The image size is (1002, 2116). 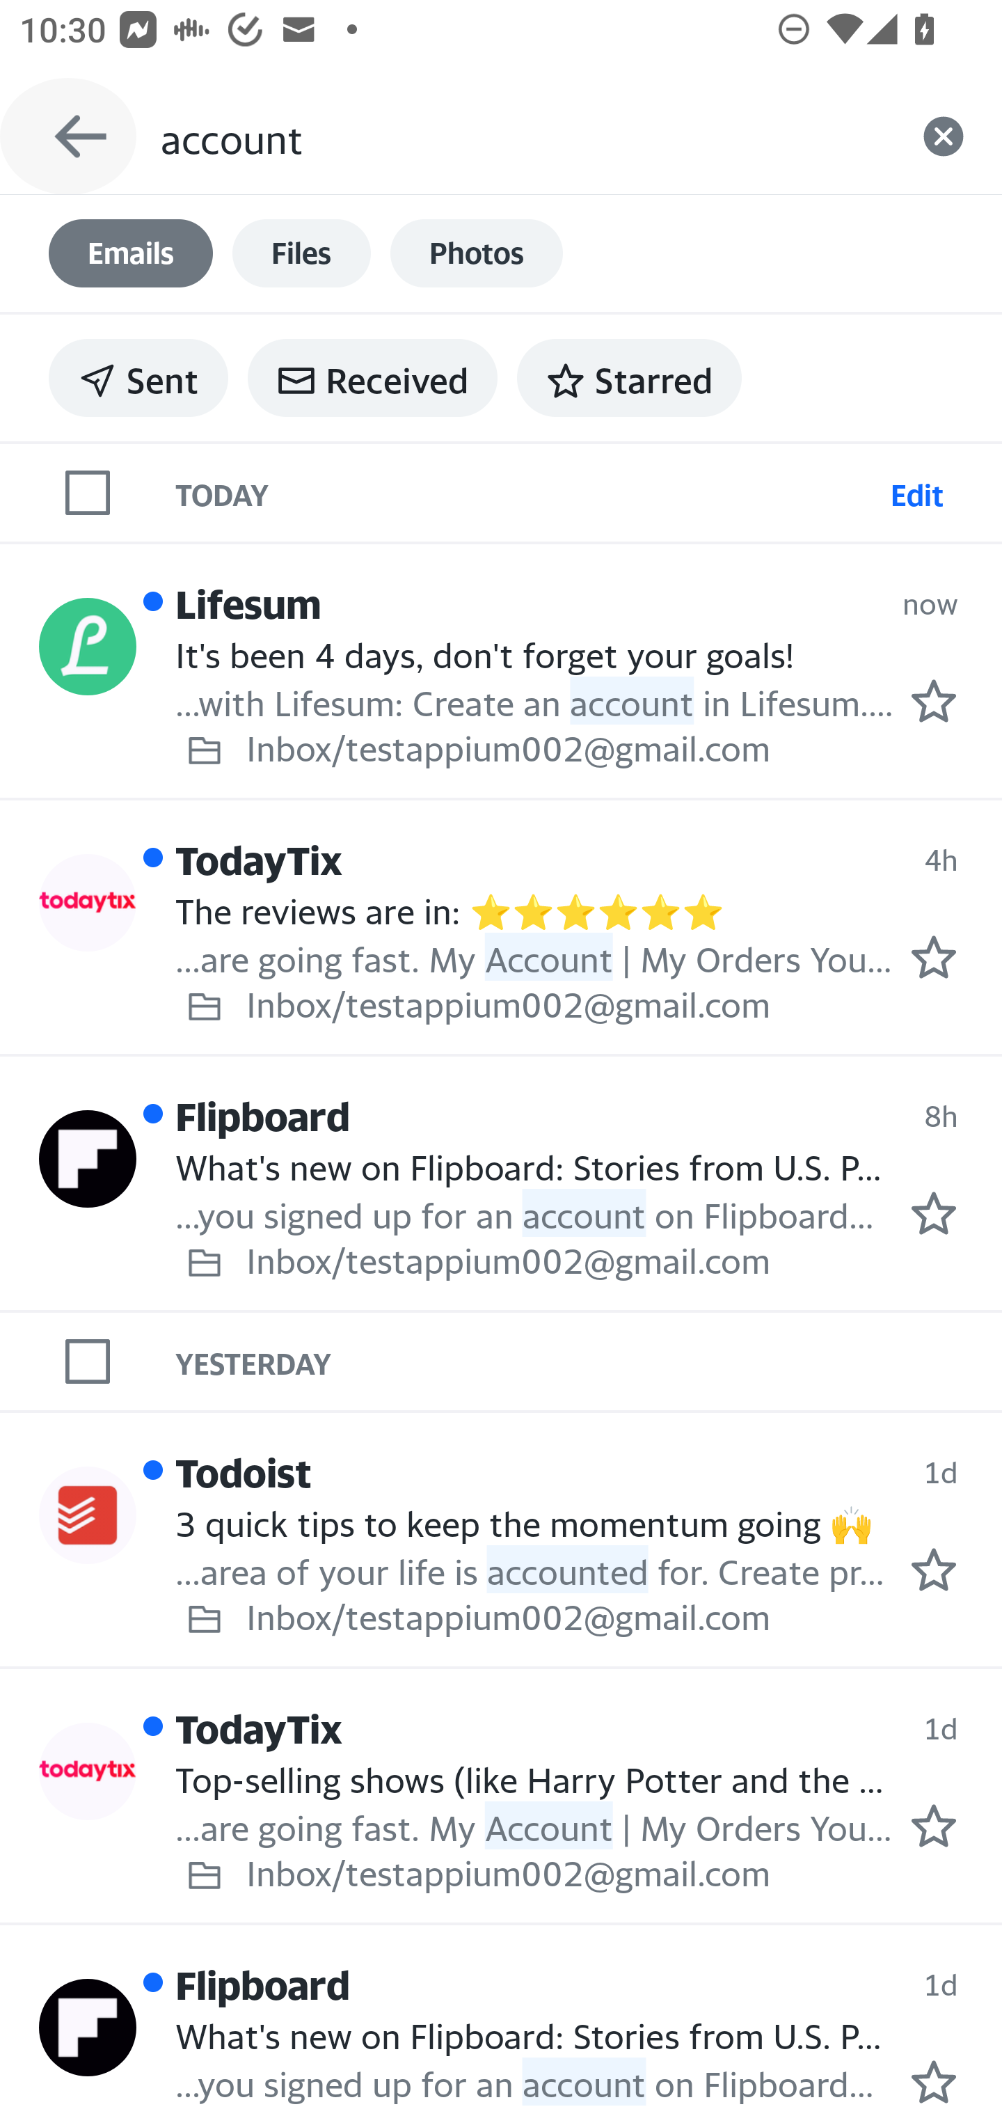 I want to click on Emails, so click(x=131, y=253).